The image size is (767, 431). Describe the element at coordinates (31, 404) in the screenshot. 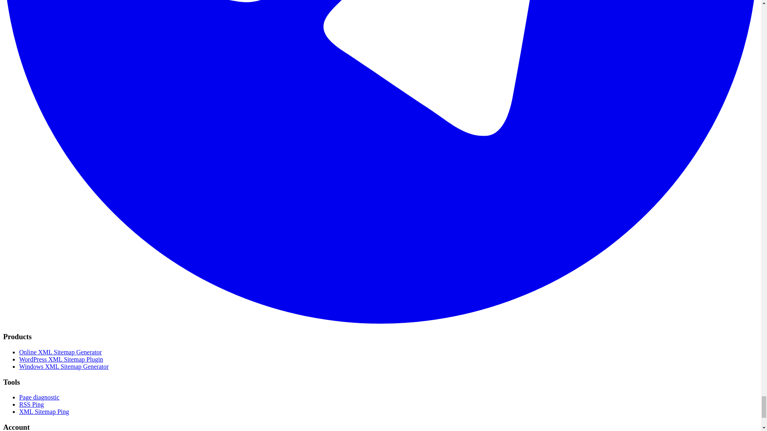

I see `RSS Ping` at that location.